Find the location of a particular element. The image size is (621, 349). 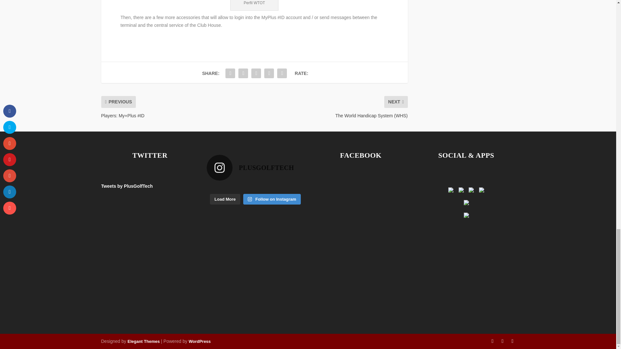

PLUSGOLFTECH is located at coordinates (255, 168).